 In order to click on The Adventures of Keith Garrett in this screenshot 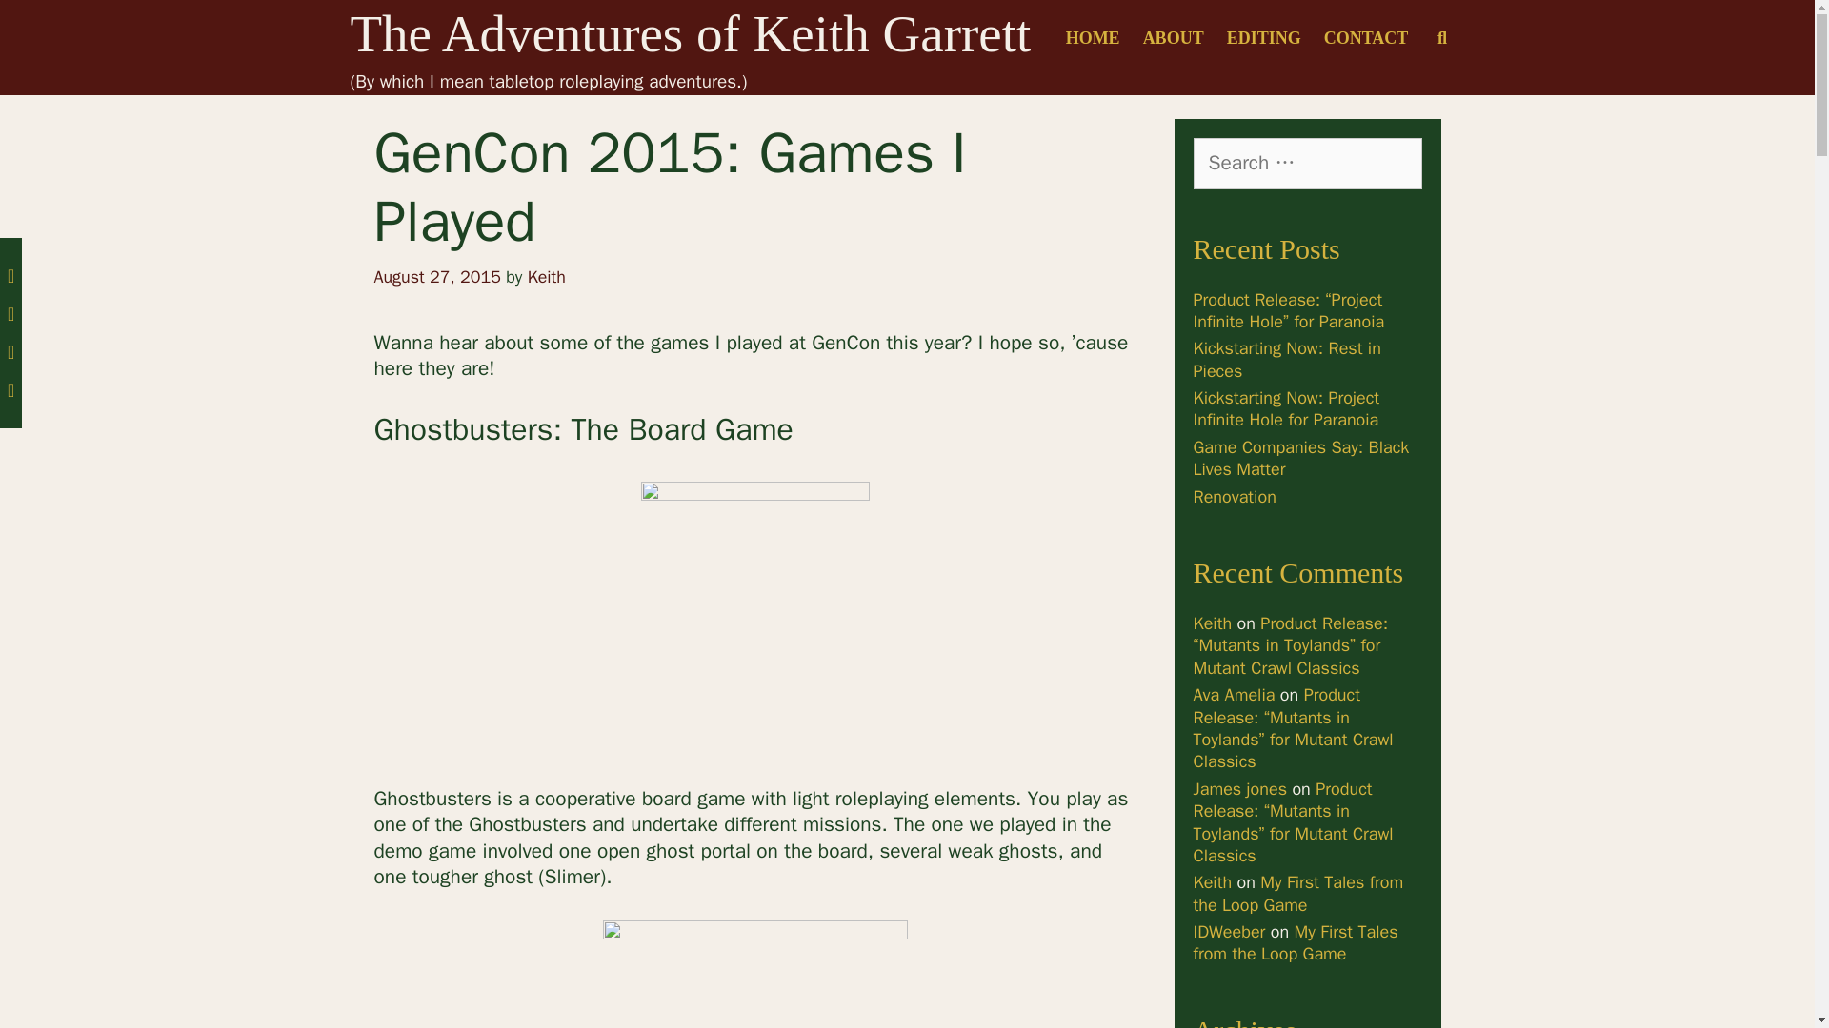, I will do `click(691, 33)`.